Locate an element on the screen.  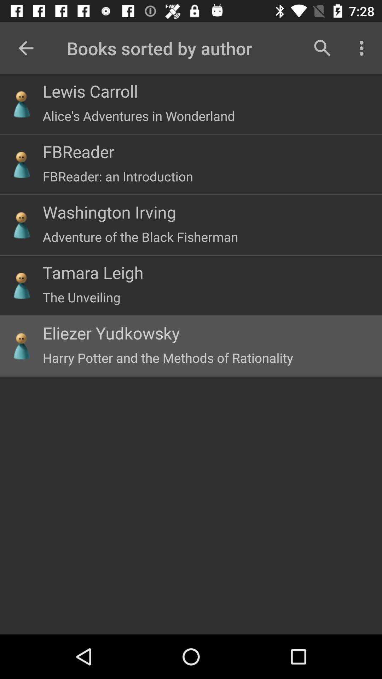
select the harry potter and icon is located at coordinates (168, 358).